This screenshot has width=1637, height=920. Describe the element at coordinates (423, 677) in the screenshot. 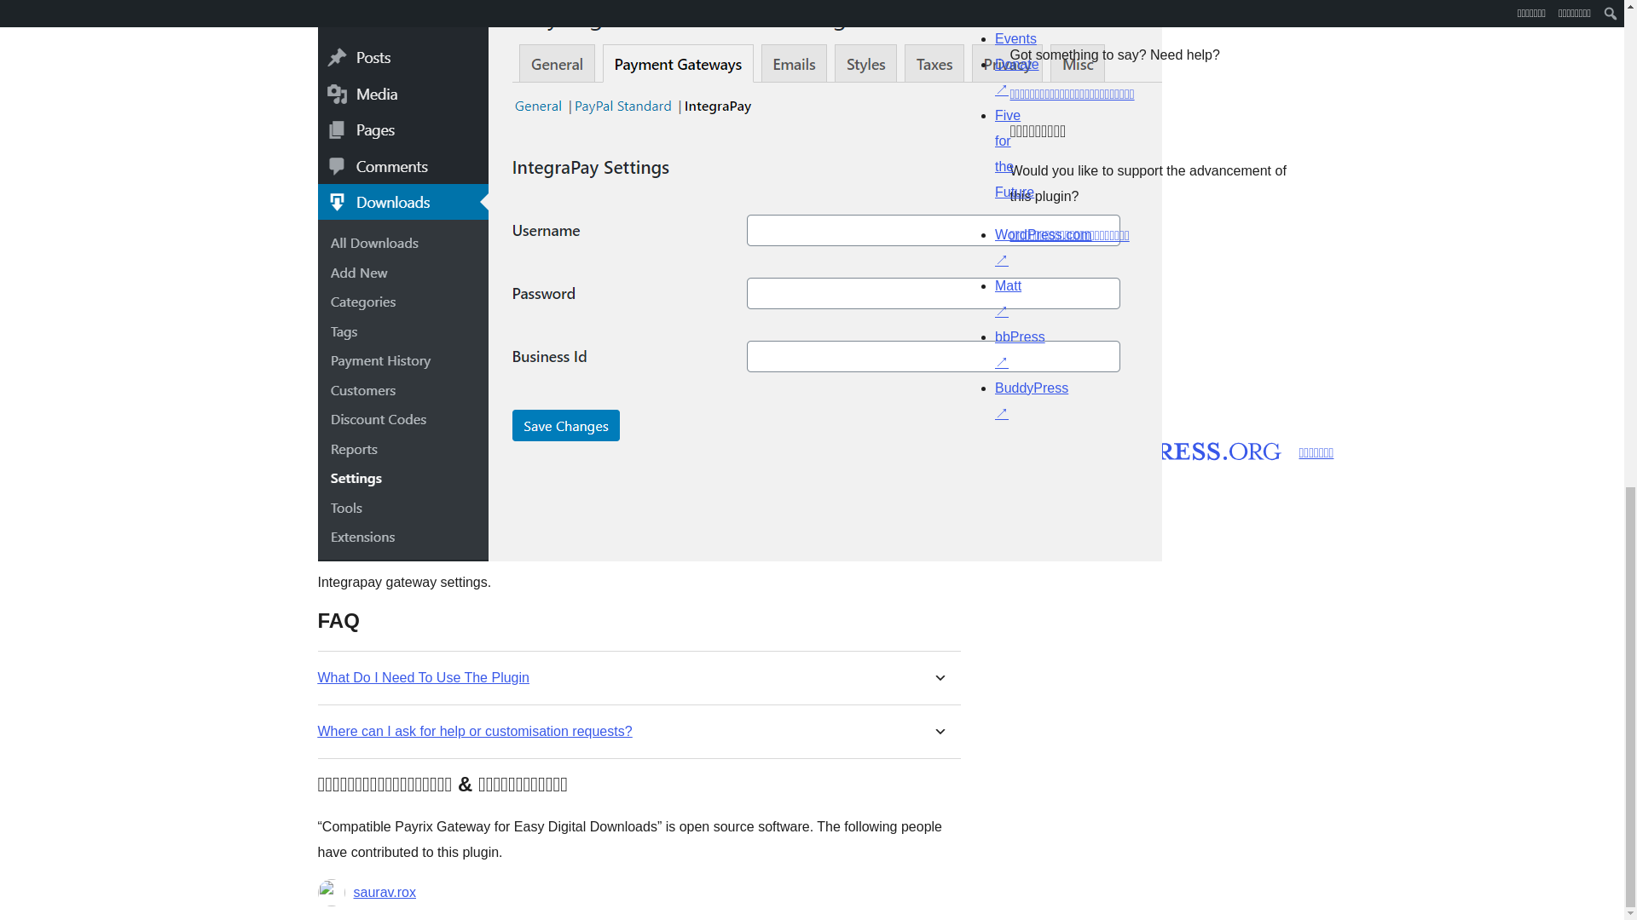

I see `What Do I Need To Use The Plugin` at that location.